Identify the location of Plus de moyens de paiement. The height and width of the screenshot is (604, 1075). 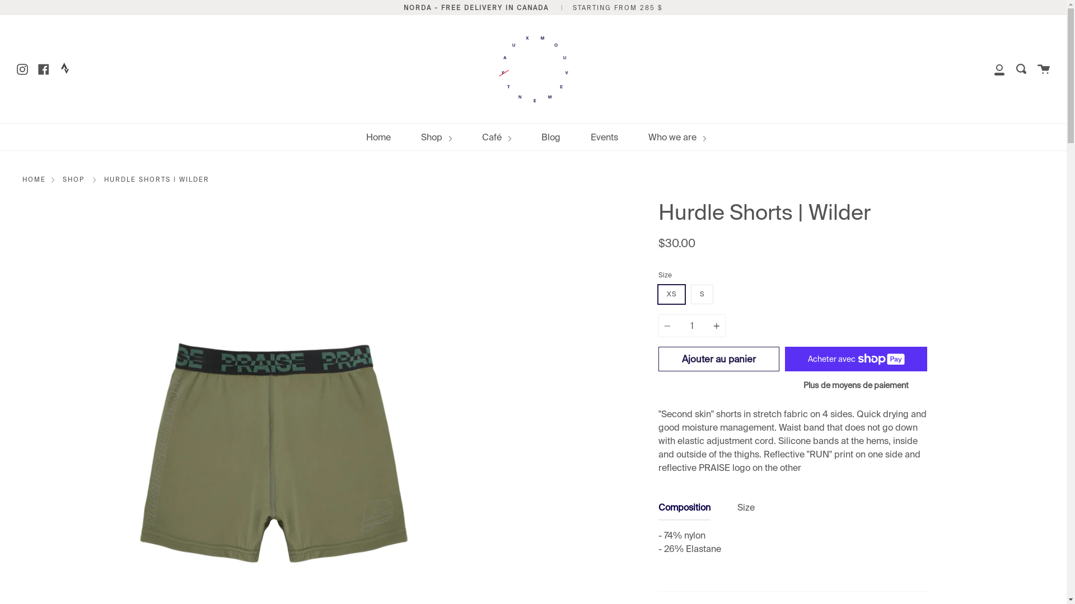
(856, 385).